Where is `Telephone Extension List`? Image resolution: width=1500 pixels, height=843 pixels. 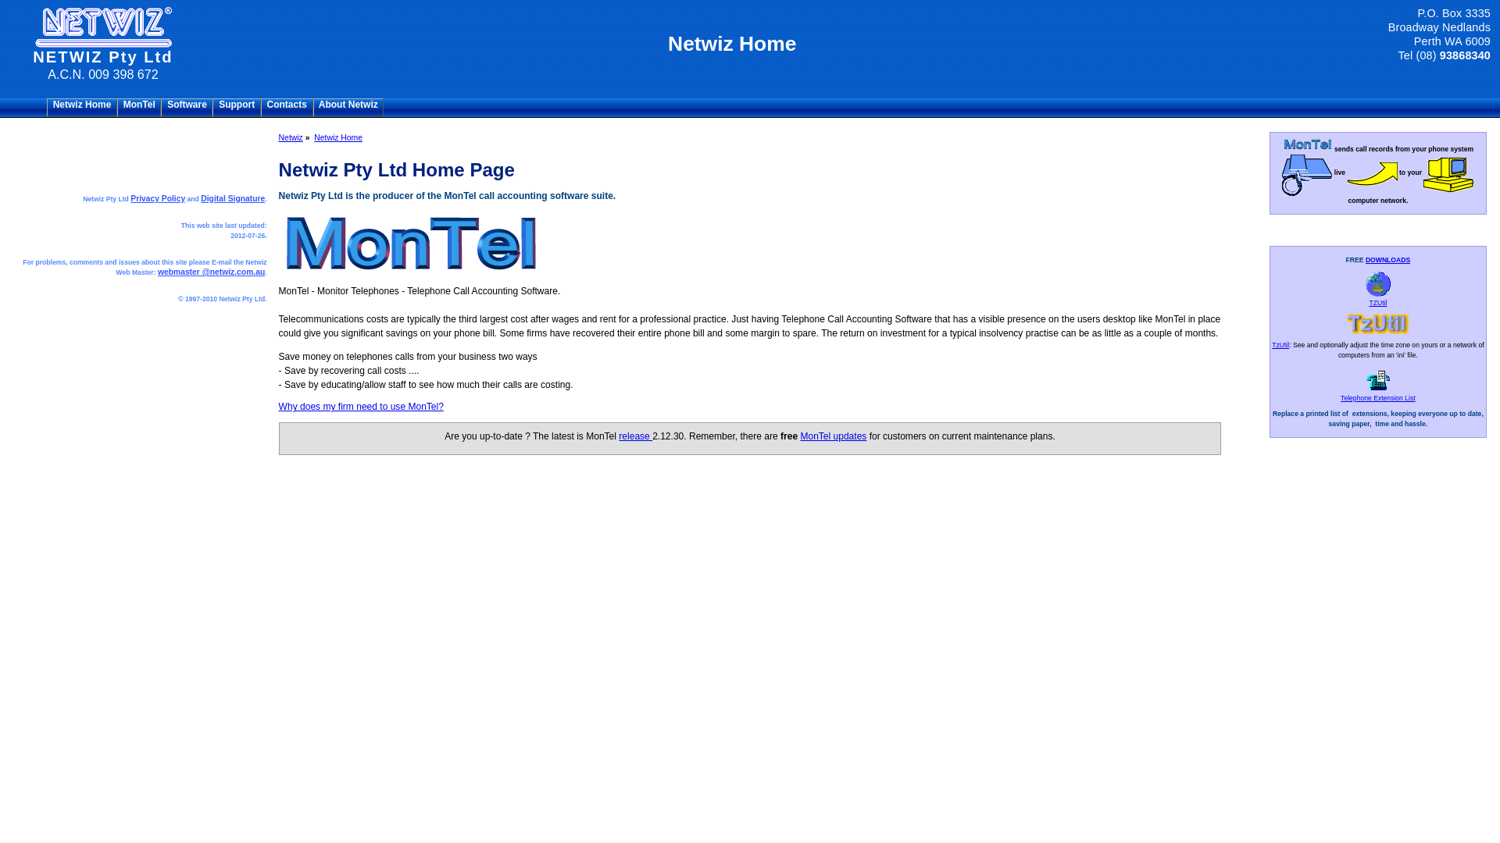 Telephone Extension List is located at coordinates (1378, 402).